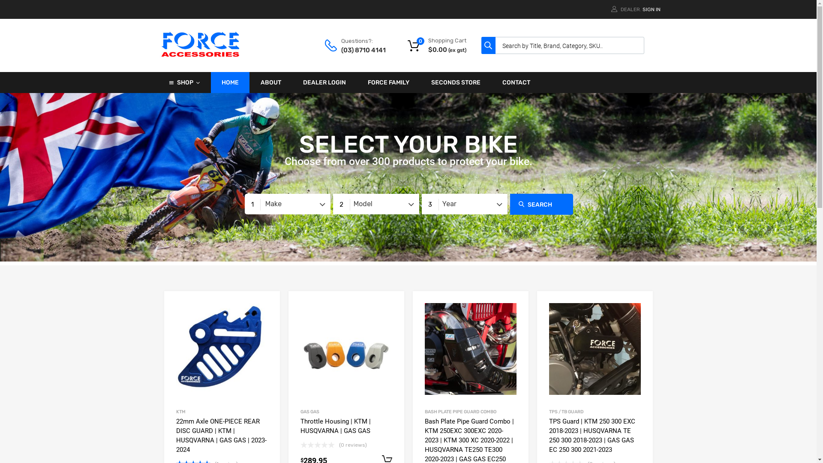 The width and height of the screenshot is (823, 463). Describe the element at coordinates (455, 83) in the screenshot. I see `SECONDS STORE` at that location.